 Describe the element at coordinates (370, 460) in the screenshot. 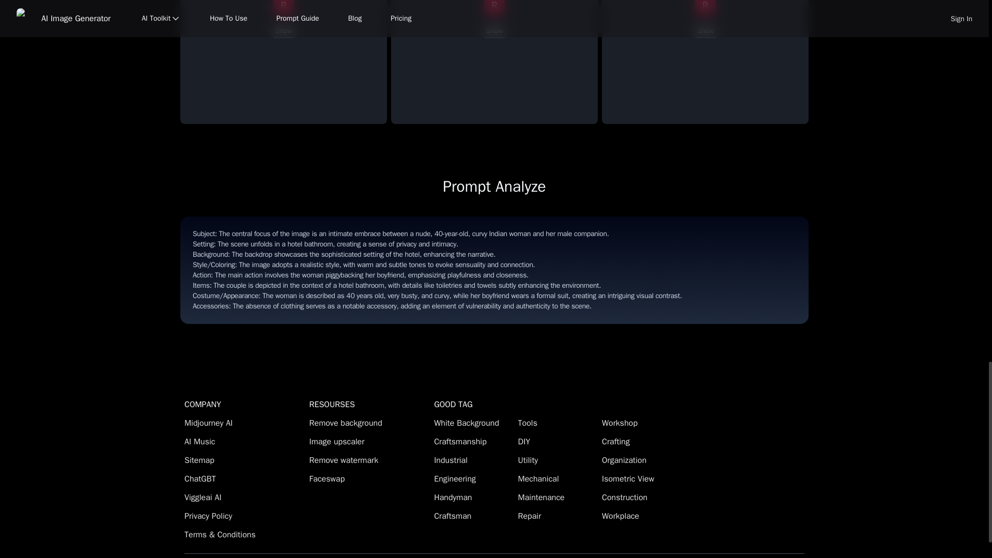

I see `Remove watermark` at that location.